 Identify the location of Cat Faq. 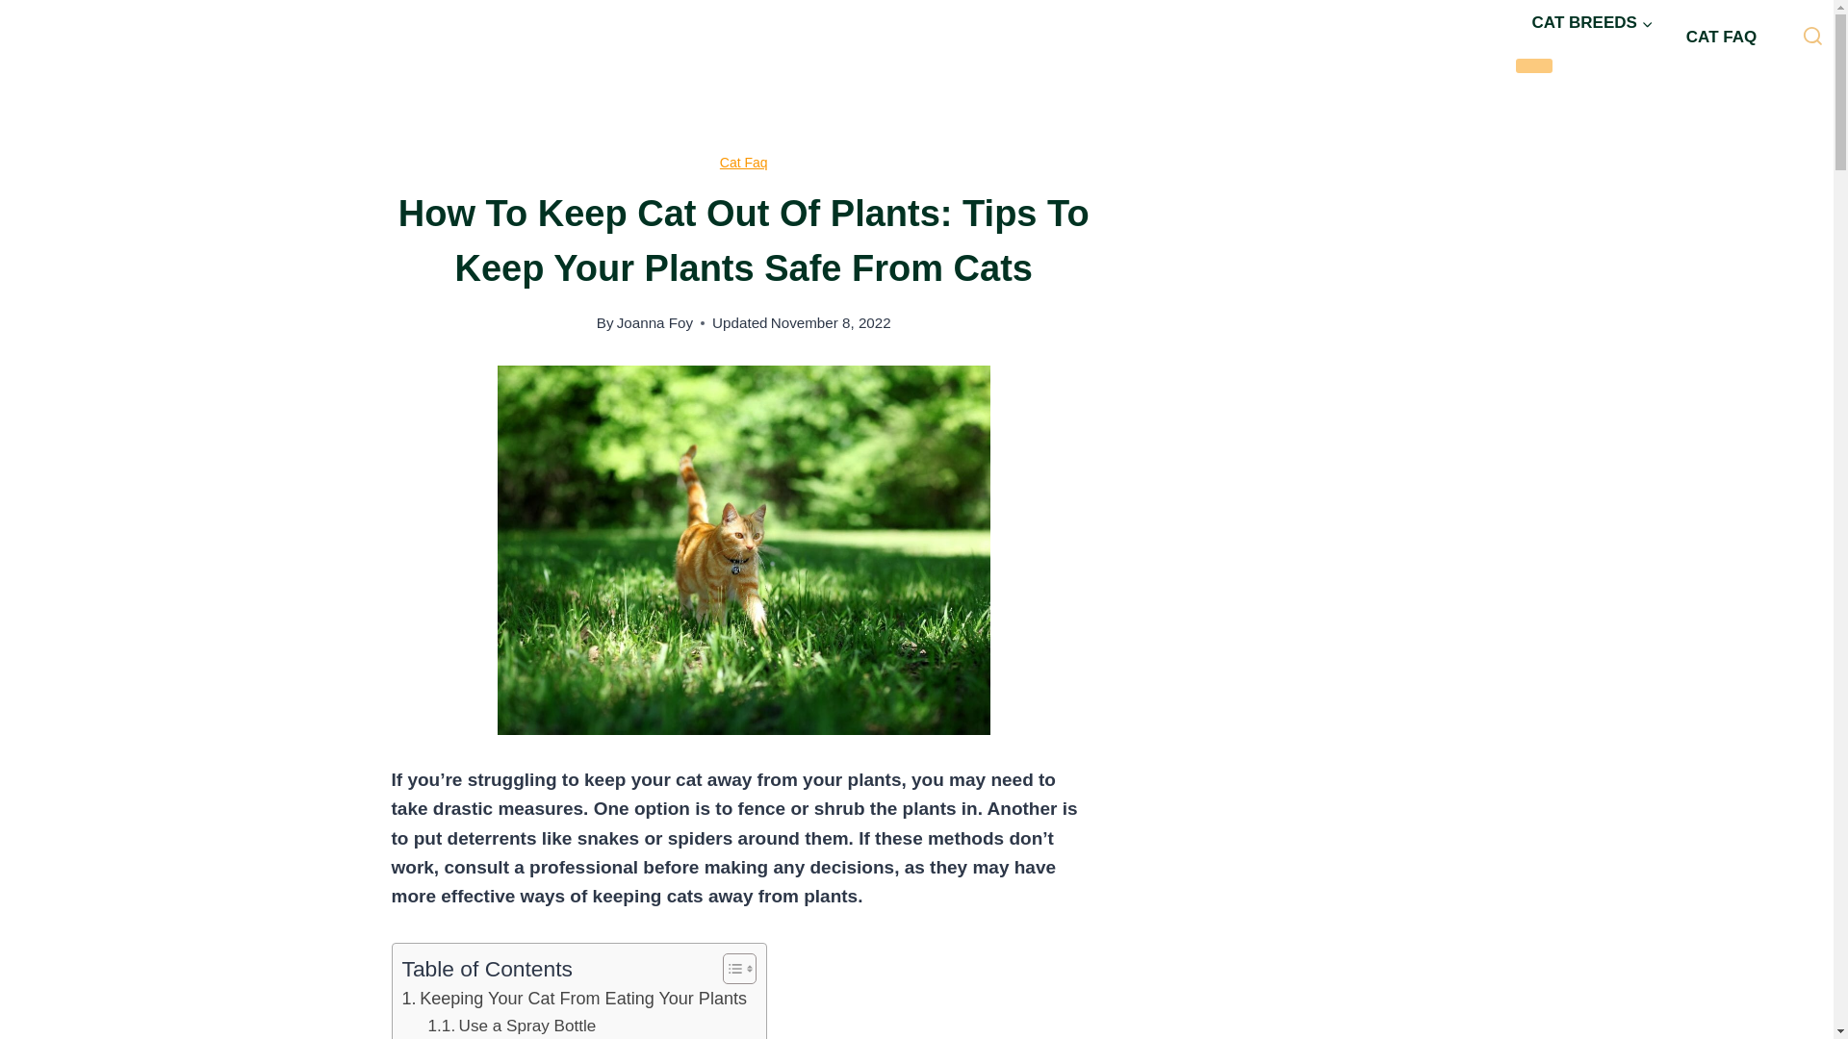
(744, 162).